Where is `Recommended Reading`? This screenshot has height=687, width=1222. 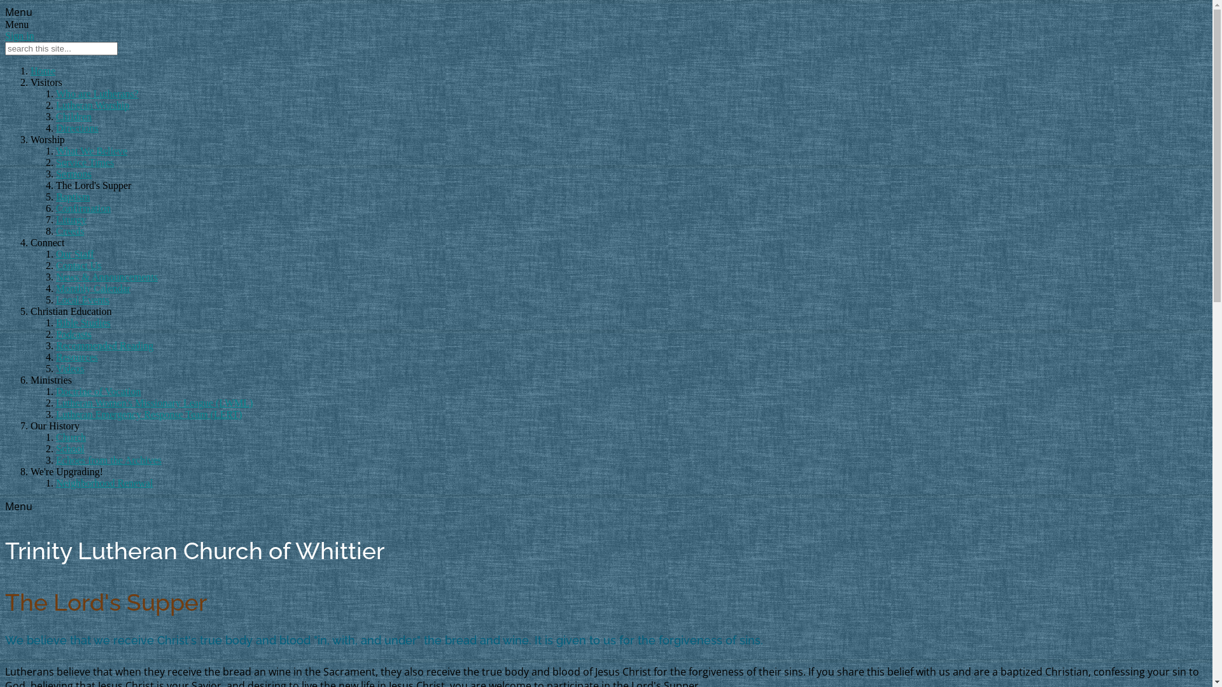 Recommended Reading is located at coordinates (104, 346).